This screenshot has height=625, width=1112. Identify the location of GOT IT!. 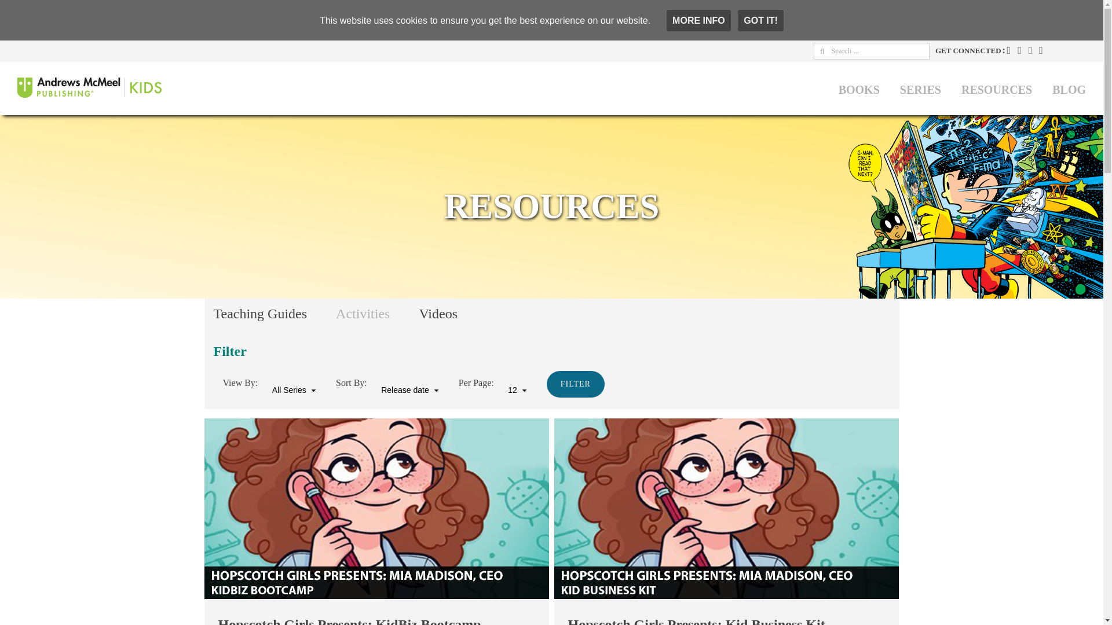
(761, 21).